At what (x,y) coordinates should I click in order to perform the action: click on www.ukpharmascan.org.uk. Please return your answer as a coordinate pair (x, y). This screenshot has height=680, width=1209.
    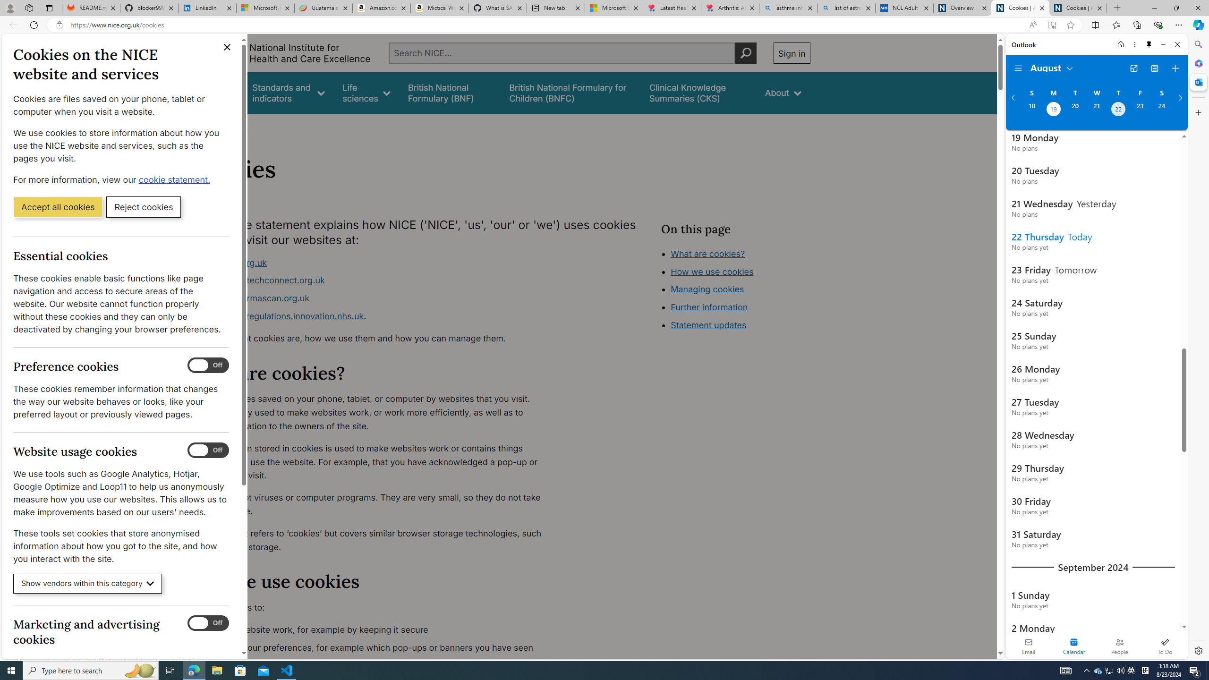
    Looking at the image, I should click on (376, 298).